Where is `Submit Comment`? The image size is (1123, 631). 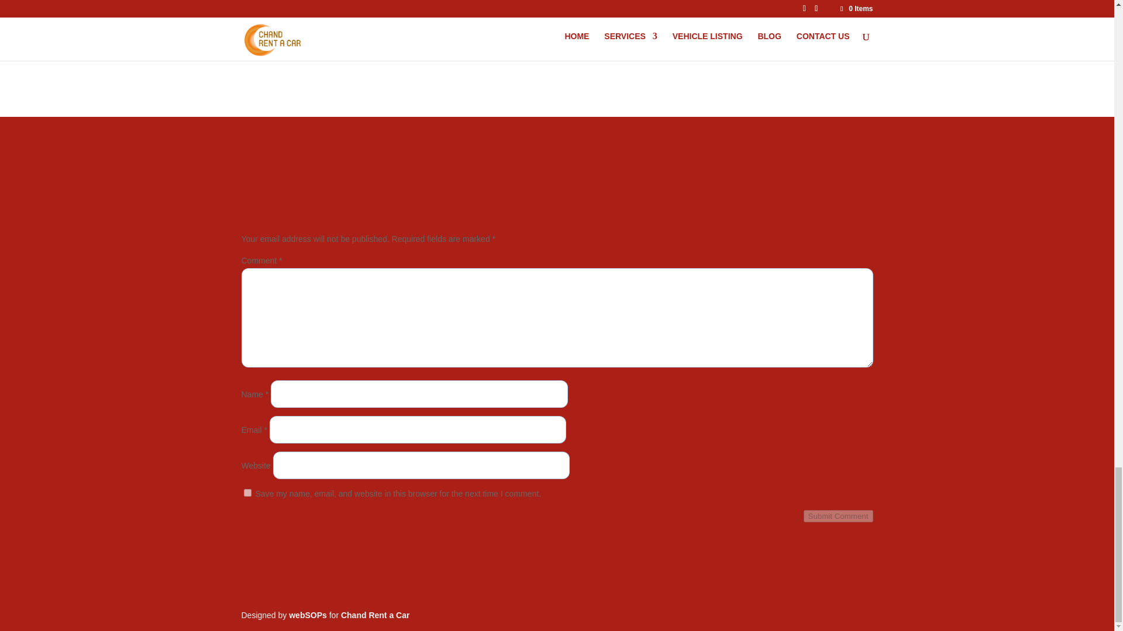
Submit Comment is located at coordinates (839, 516).